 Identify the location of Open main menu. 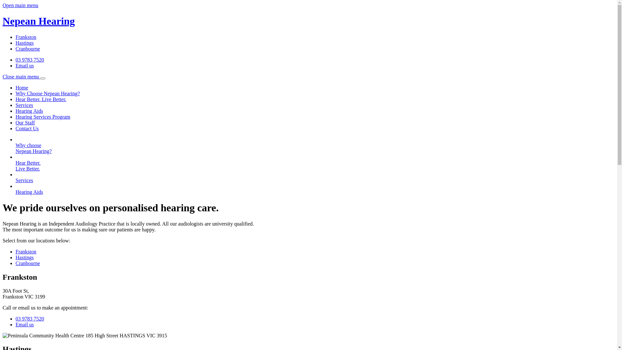
(20, 5).